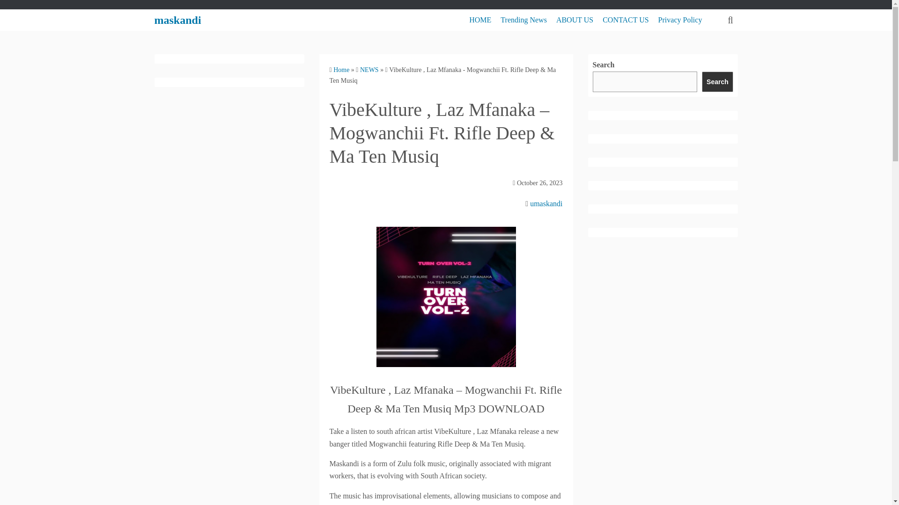 This screenshot has height=505, width=899. What do you see at coordinates (575, 20) in the screenshot?
I see `ABOUT US` at bounding box center [575, 20].